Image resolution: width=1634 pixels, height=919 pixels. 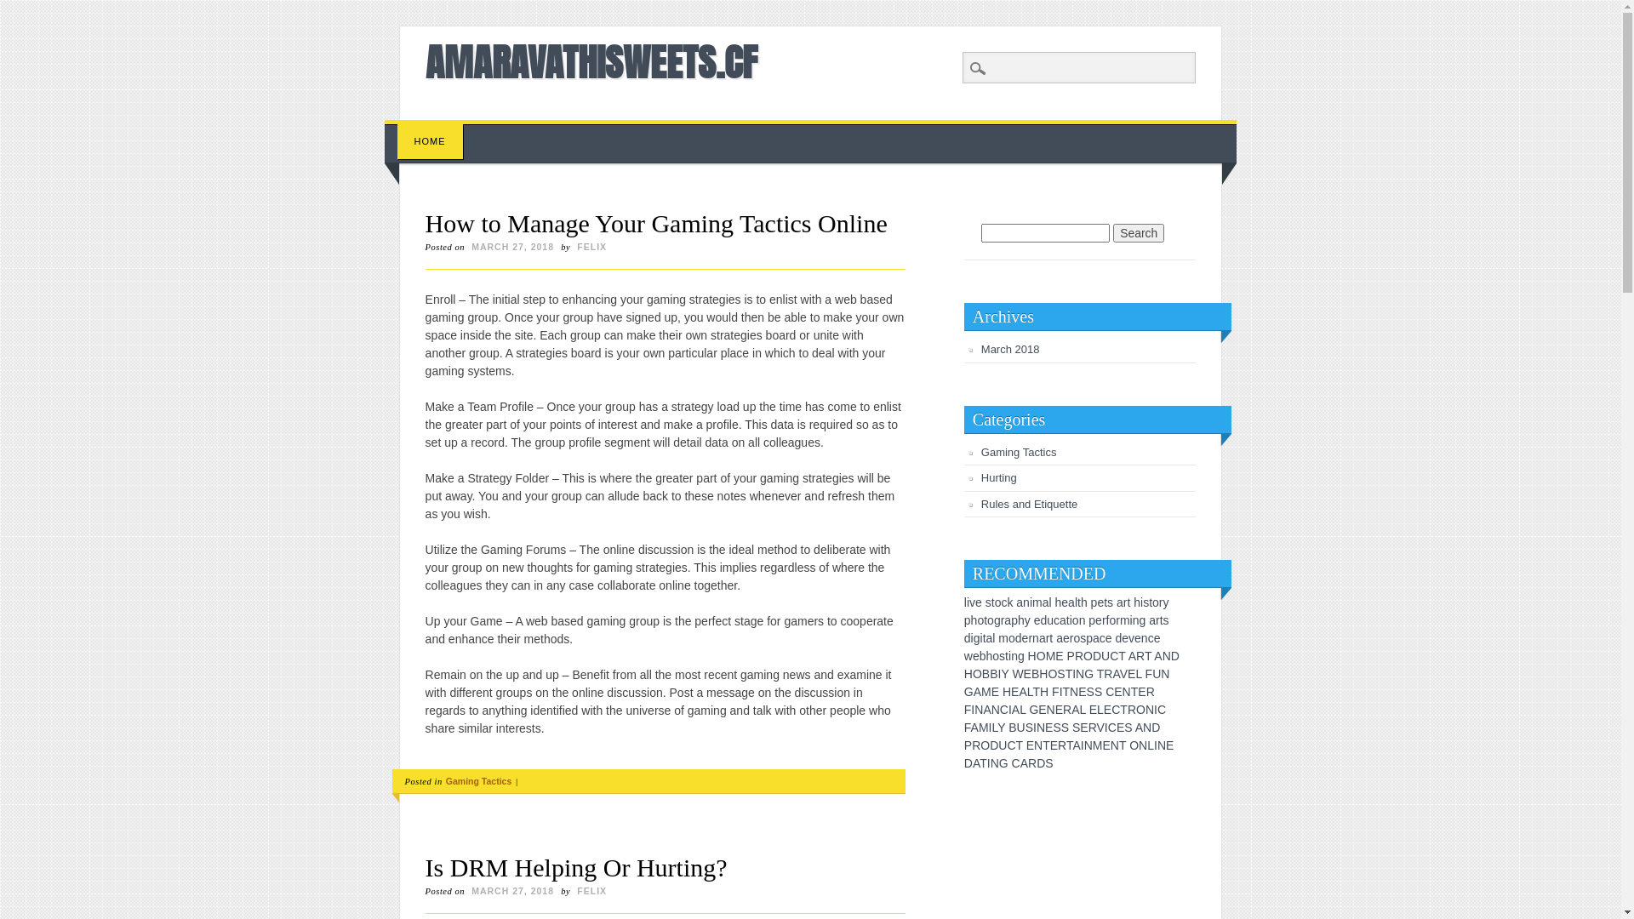 What do you see at coordinates (976, 656) in the screenshot?
I see `e` at bounding box center [976, 656].